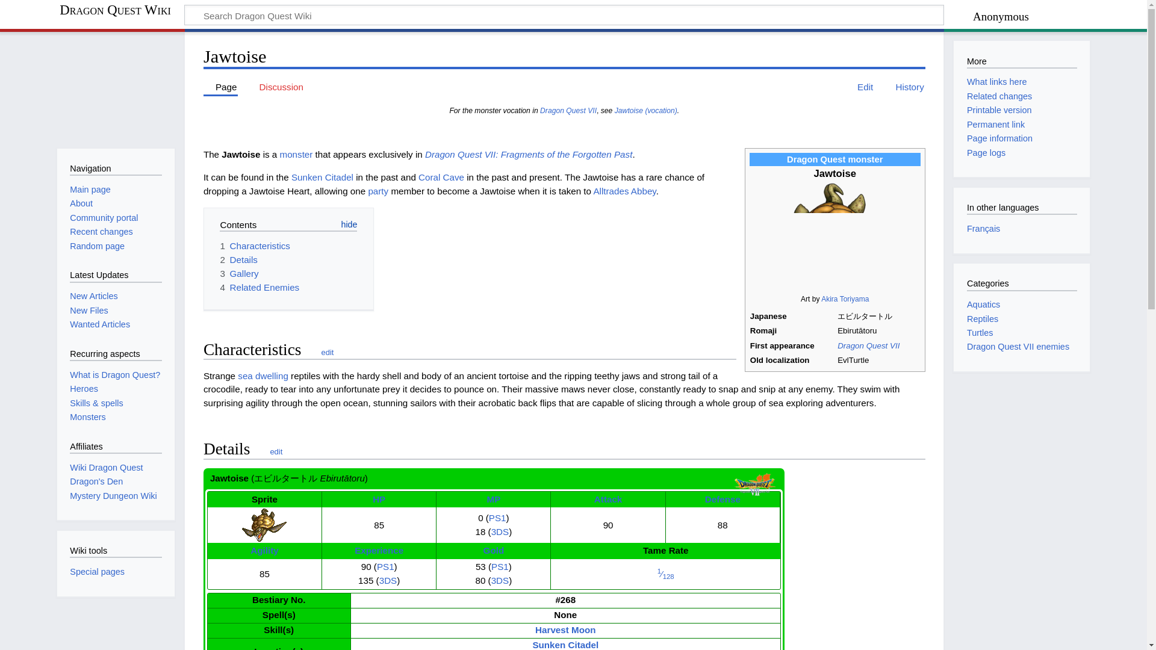  What do you see at coordinates (238, 273) in the screenshot?
I see `3 Gallery` at bounding box center [238, 273].